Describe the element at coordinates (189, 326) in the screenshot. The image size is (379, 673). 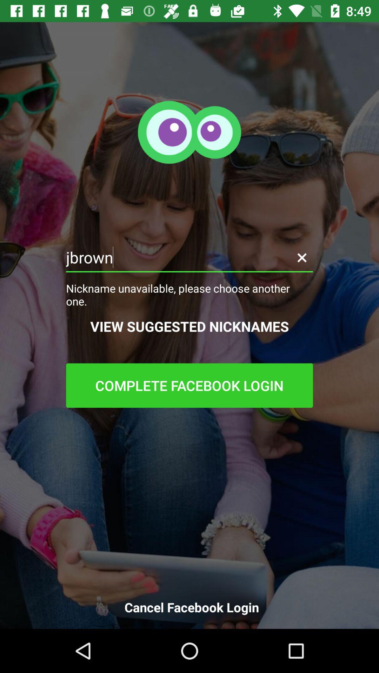
I see `jump to view suggested nicknames icon` at that location.